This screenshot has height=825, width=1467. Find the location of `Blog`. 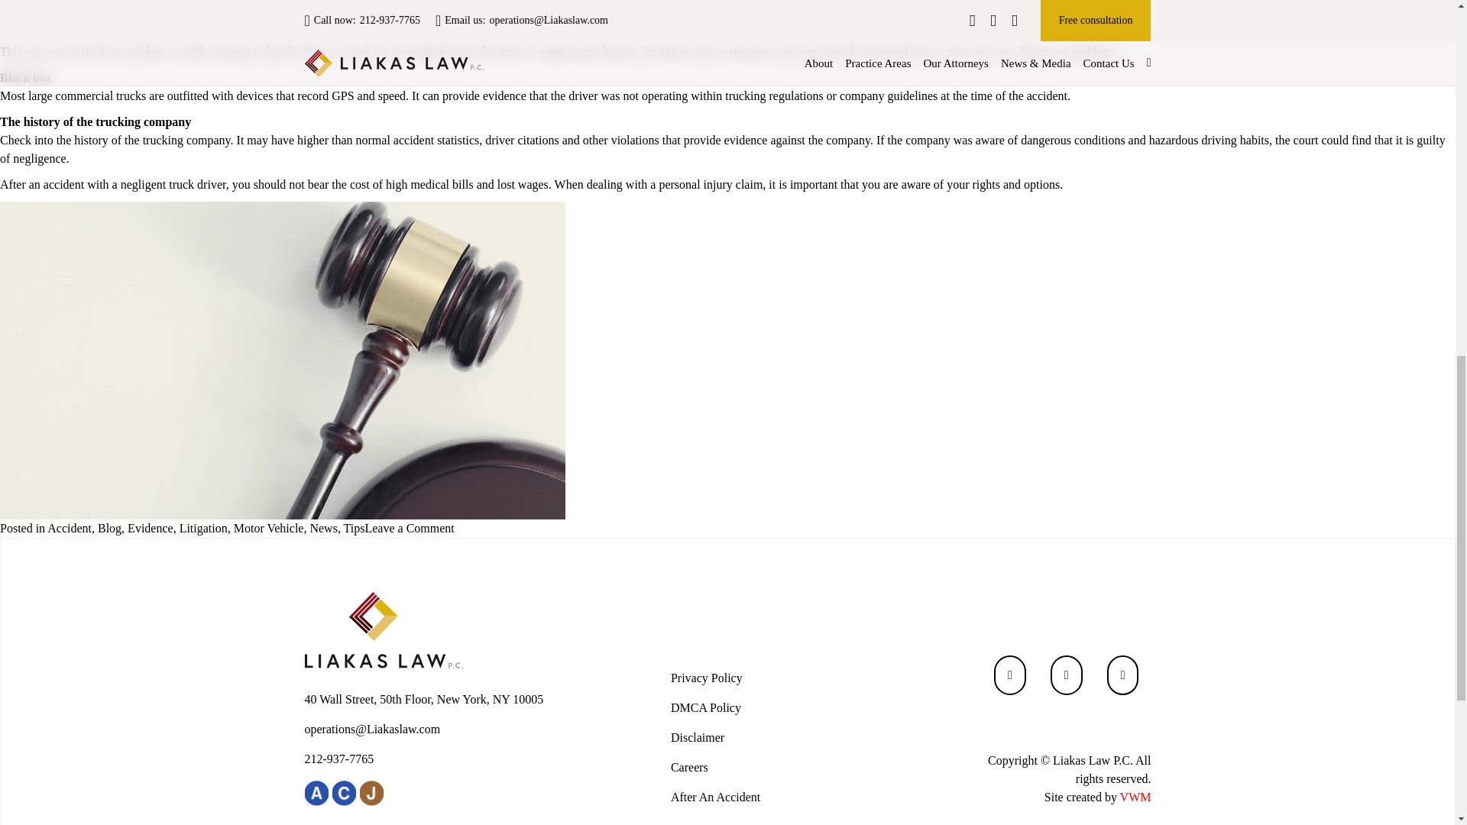

Blog is located at coordinates (110, 527).